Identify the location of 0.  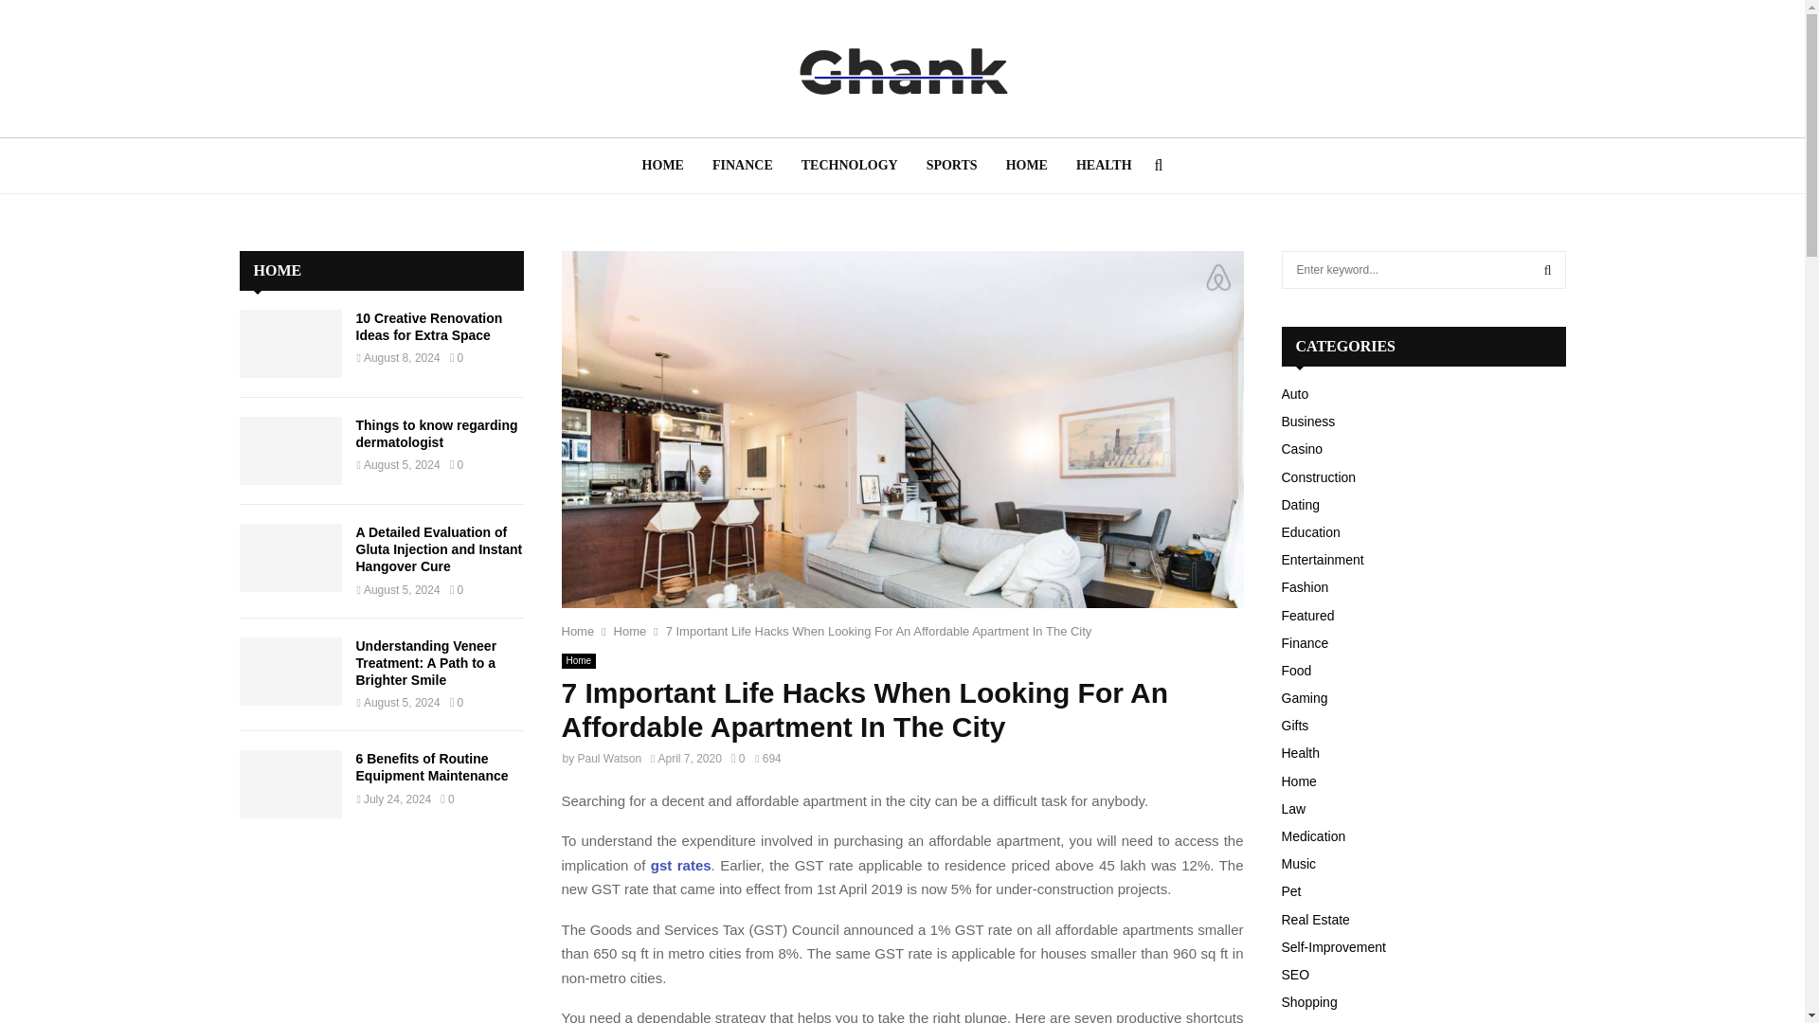
(737, 758).